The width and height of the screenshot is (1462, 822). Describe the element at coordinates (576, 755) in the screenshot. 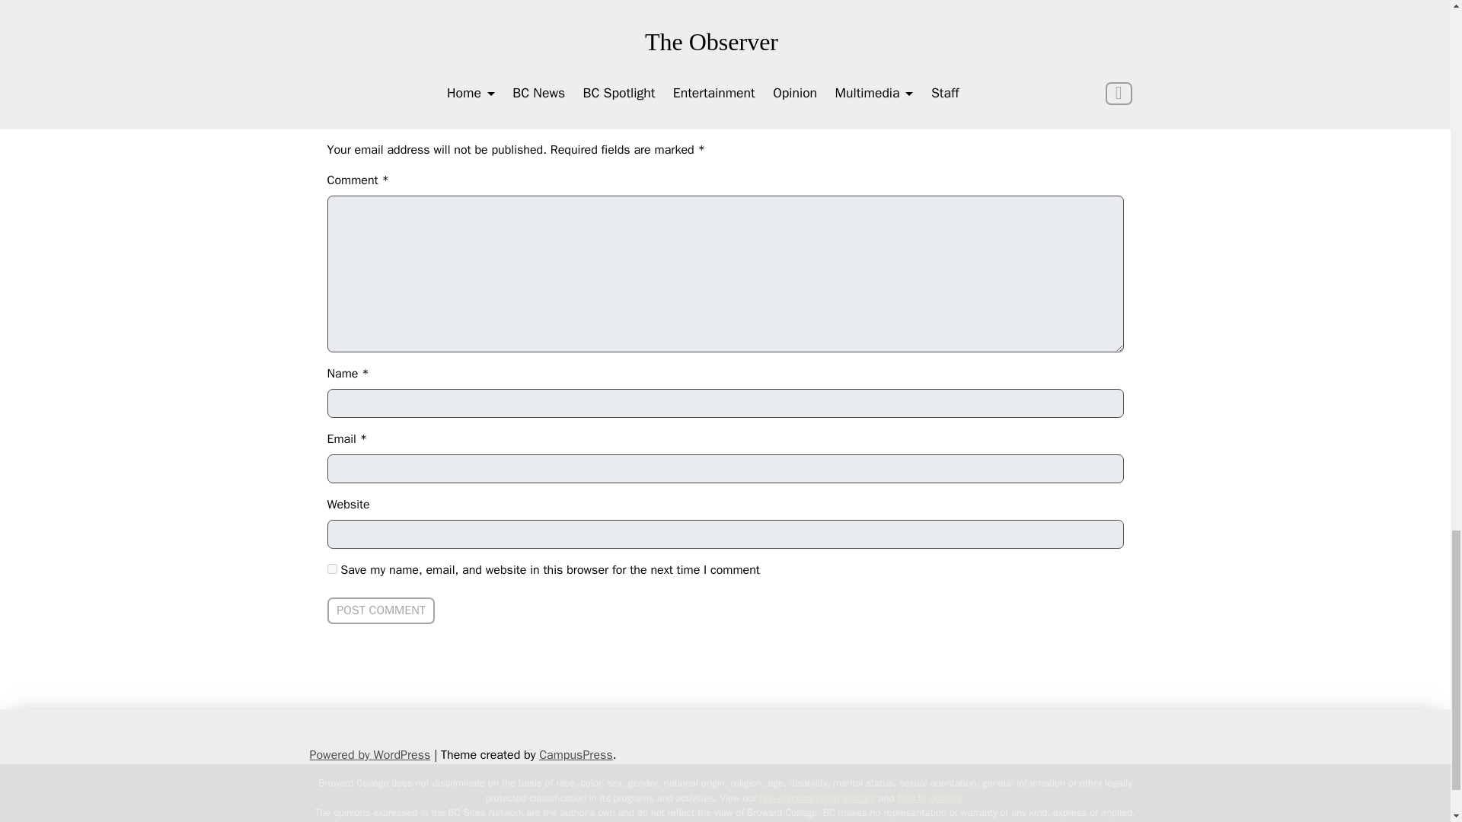

I see `CampusPress` at that location.